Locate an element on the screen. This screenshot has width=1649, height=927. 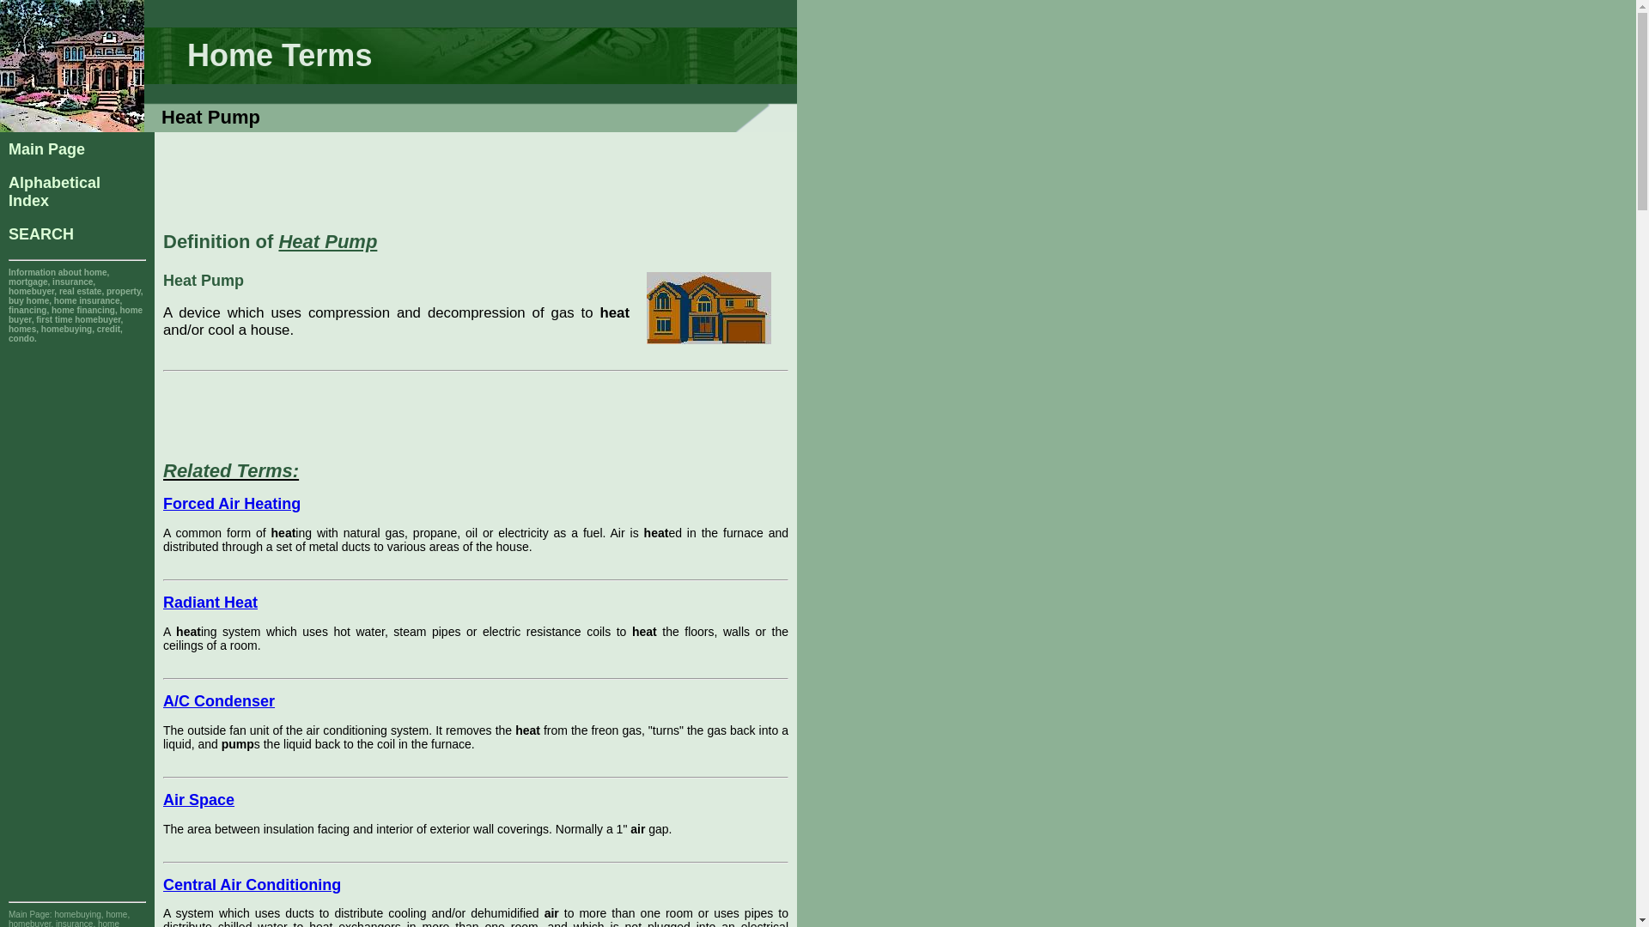
SEARCH is located at coordinates (46, 149).